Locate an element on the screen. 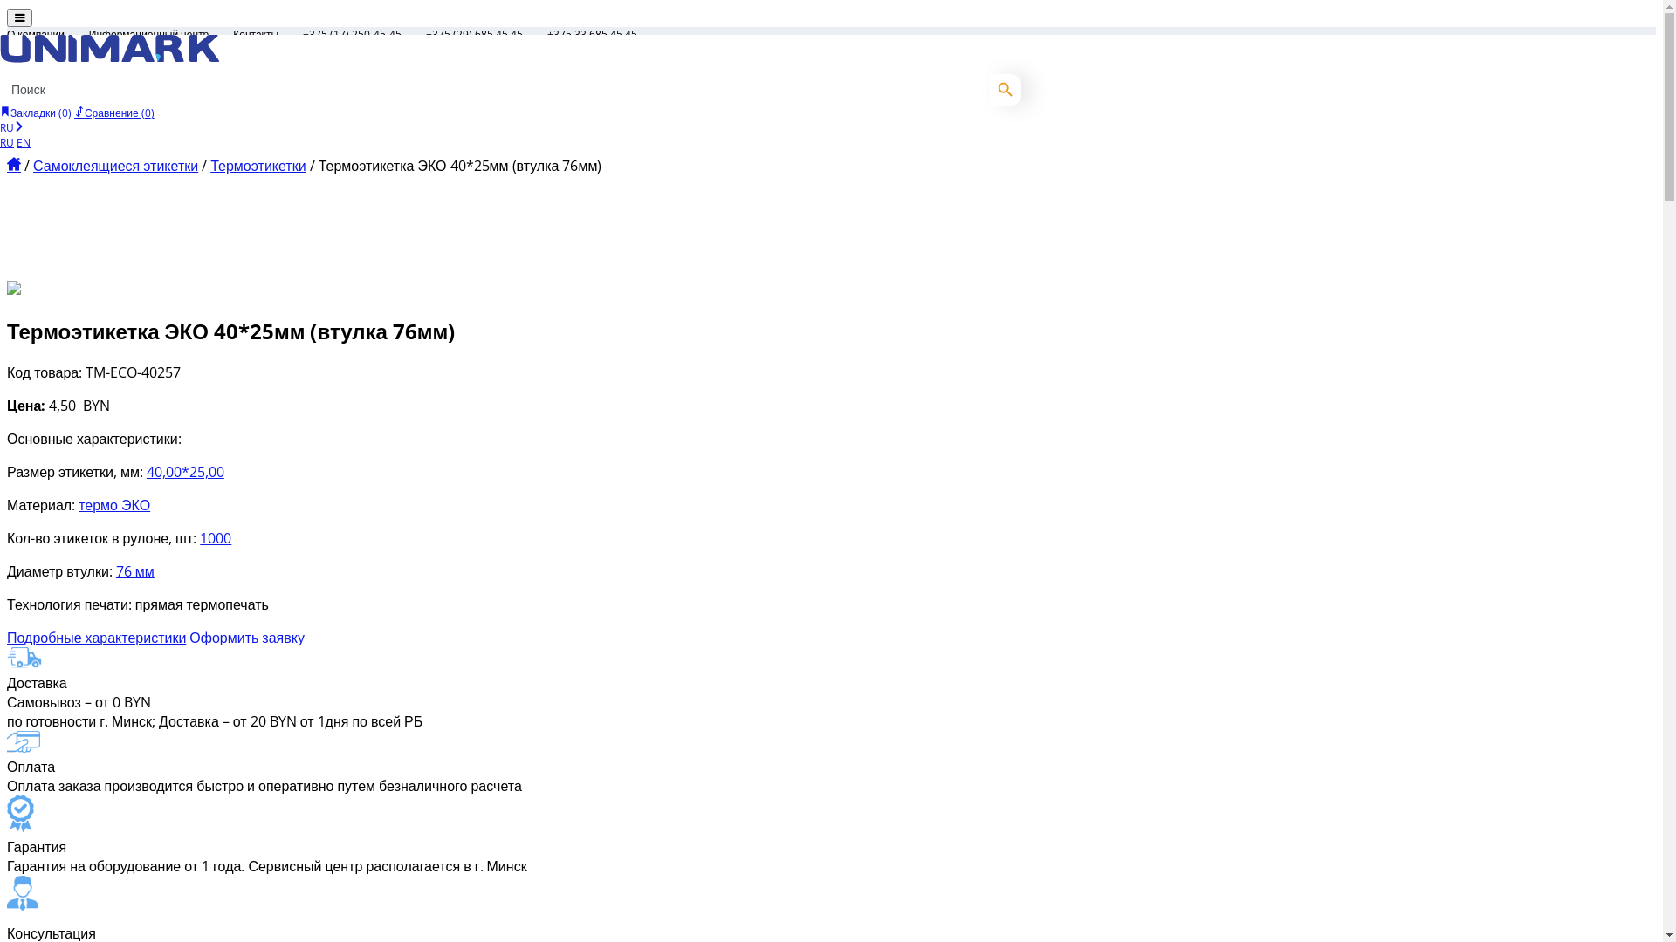 This screenshot has height=942, width=1676. +375 (17) 250-45-45 is located at coordinates (353, 35).